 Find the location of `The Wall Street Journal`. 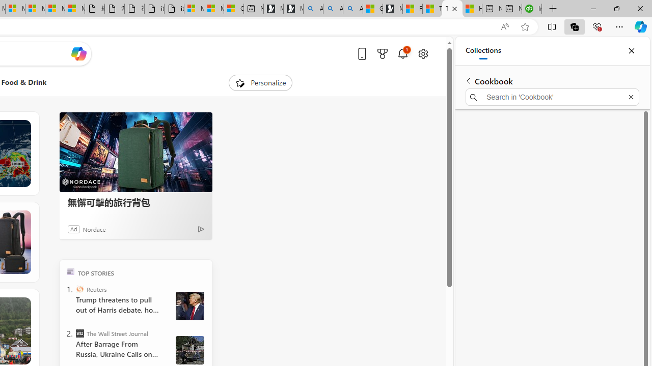

The Wall Street Journal is located at coordinates (79, 333).